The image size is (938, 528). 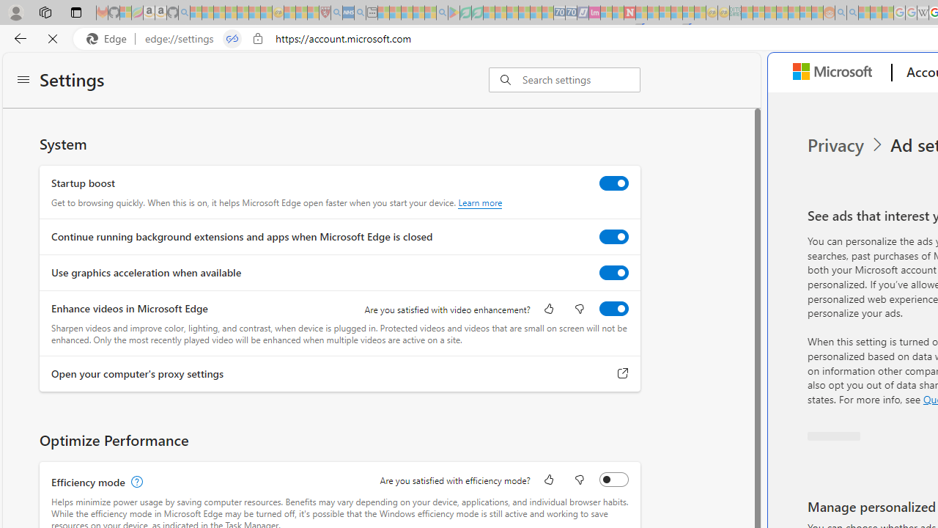 What do you see at coordinates (623, 373) in the screenshot?
I see `Open your computer's proxy settings` at bounding box center [623, 373].